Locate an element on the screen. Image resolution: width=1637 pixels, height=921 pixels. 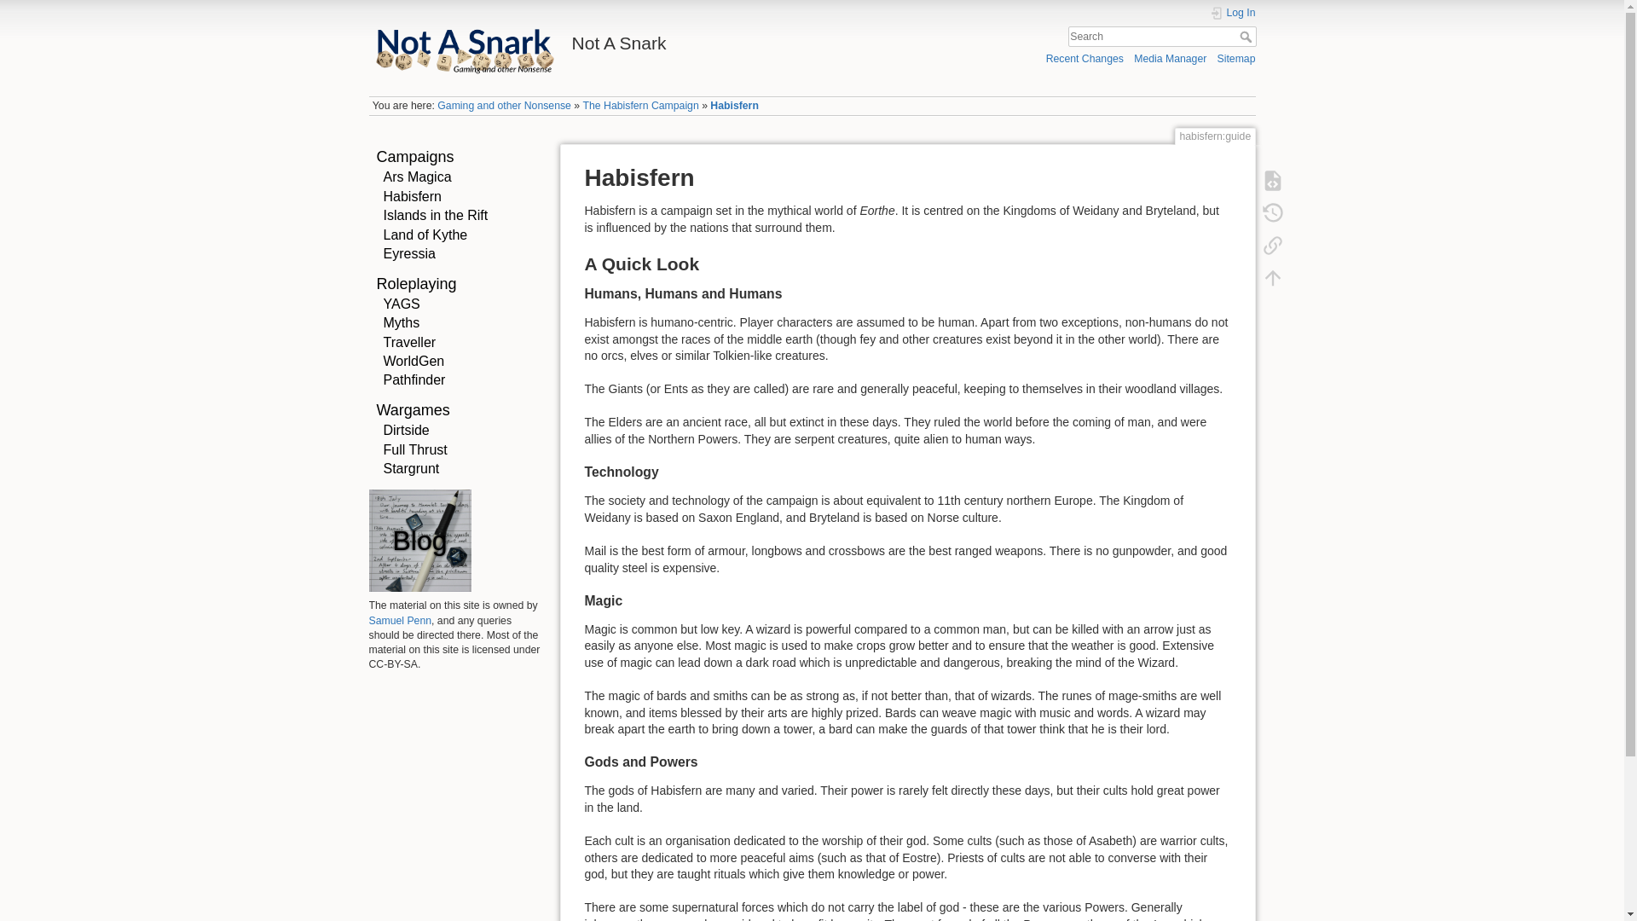
Islands in the Rift is located at coordinates (435, 215).